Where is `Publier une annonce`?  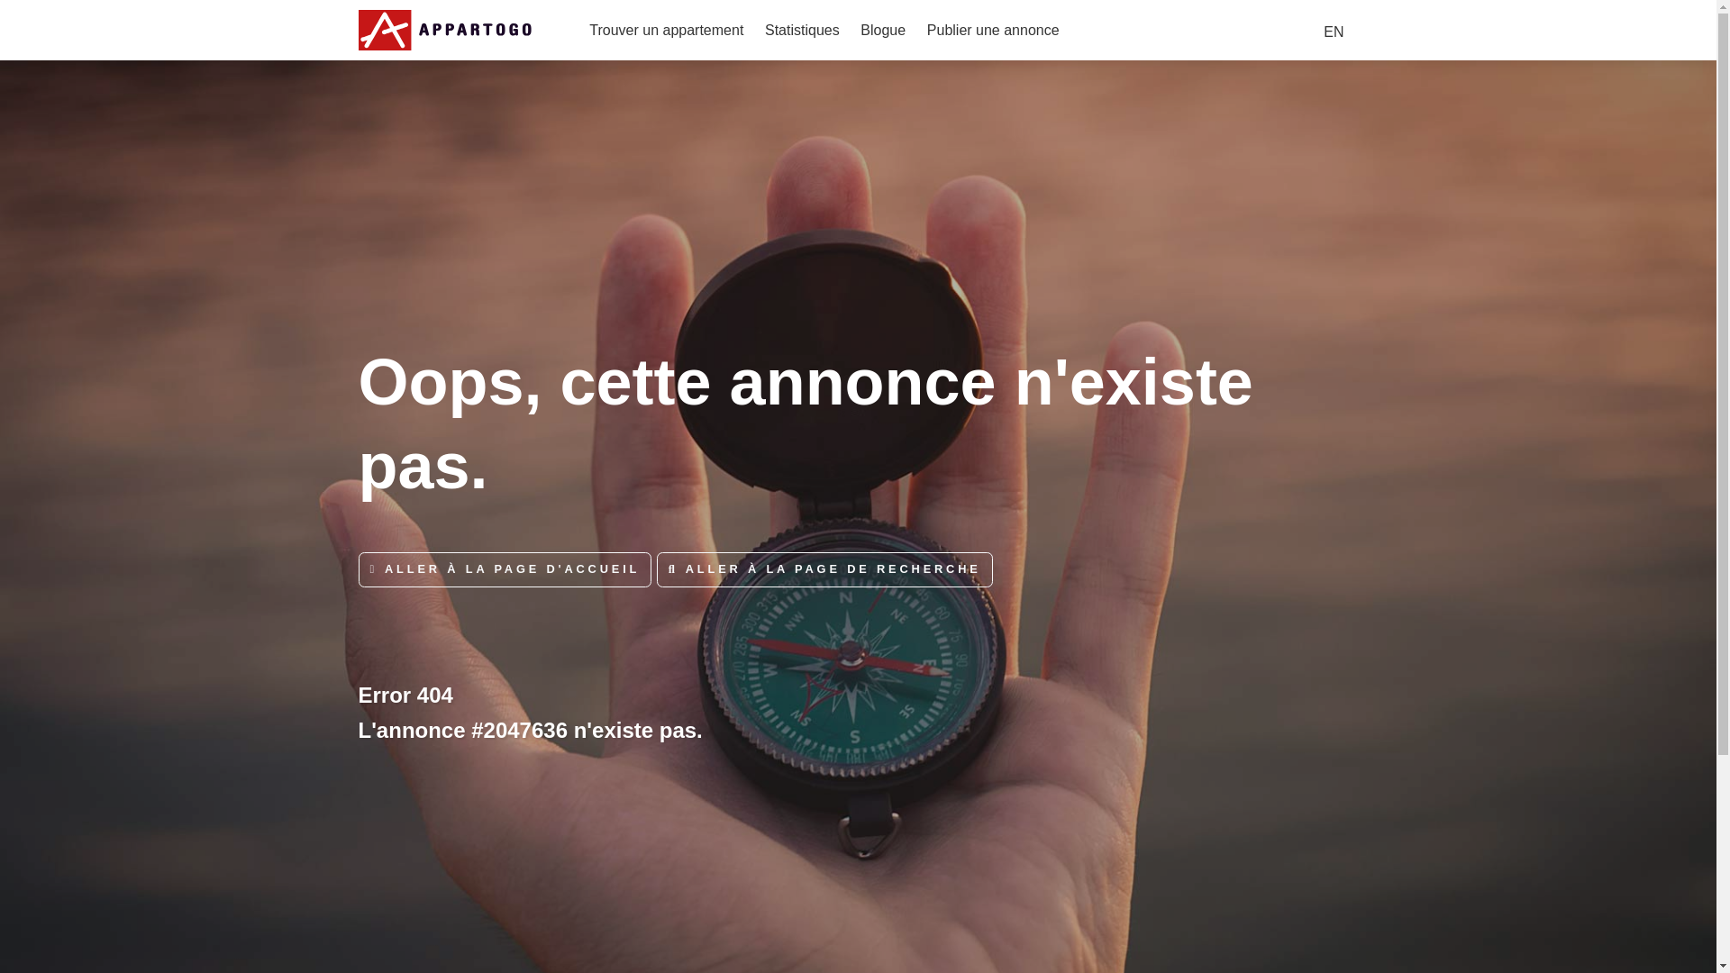 Publier une annonce is located at coordinates (993, 29).